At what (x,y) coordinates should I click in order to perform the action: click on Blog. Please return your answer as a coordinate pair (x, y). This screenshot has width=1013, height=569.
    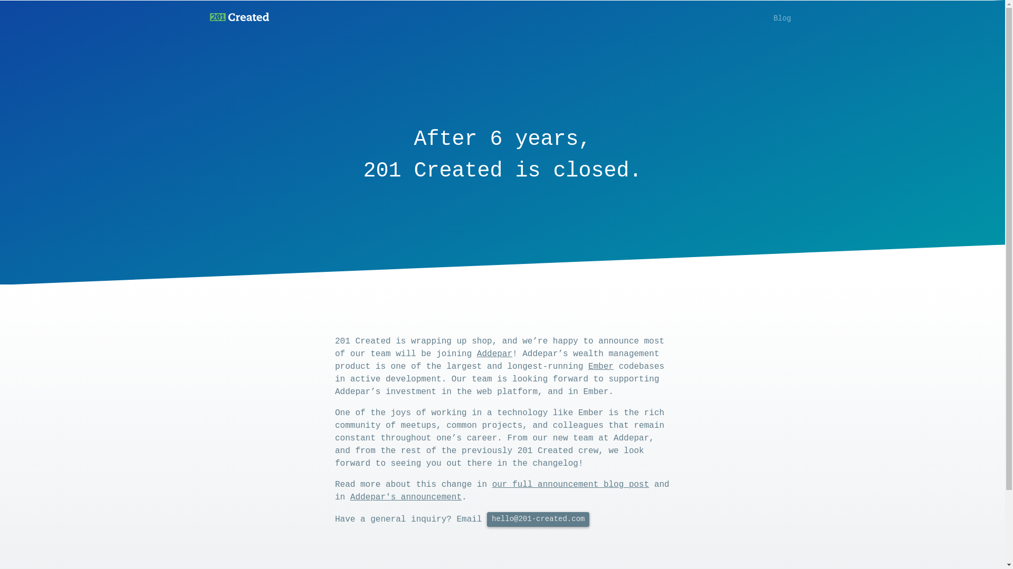
    Looking at the image, I should click on (782, 19).